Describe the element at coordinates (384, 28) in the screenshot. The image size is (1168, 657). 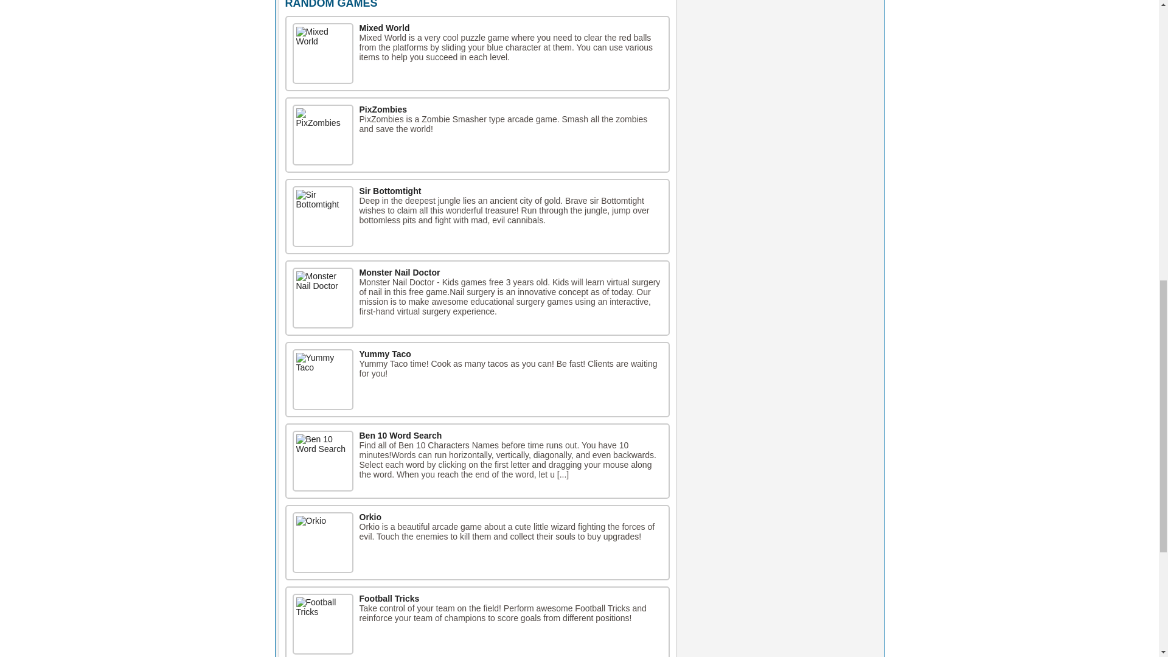
I see `Mixed World` at that location.